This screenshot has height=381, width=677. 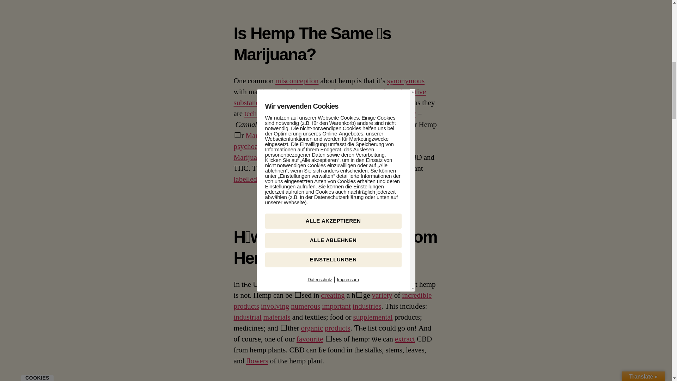 I want to click on understandable, so click(x=299, y=102).